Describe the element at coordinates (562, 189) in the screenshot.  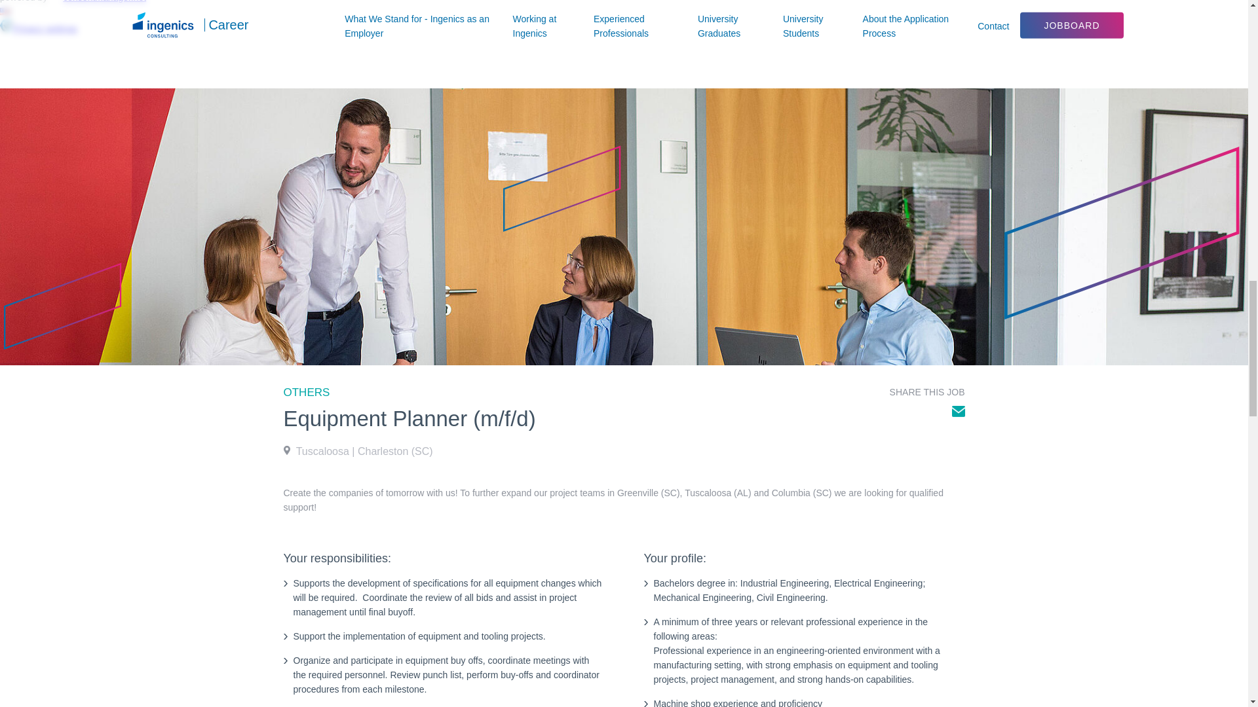
I see `Ingenics Trademark` at that location.